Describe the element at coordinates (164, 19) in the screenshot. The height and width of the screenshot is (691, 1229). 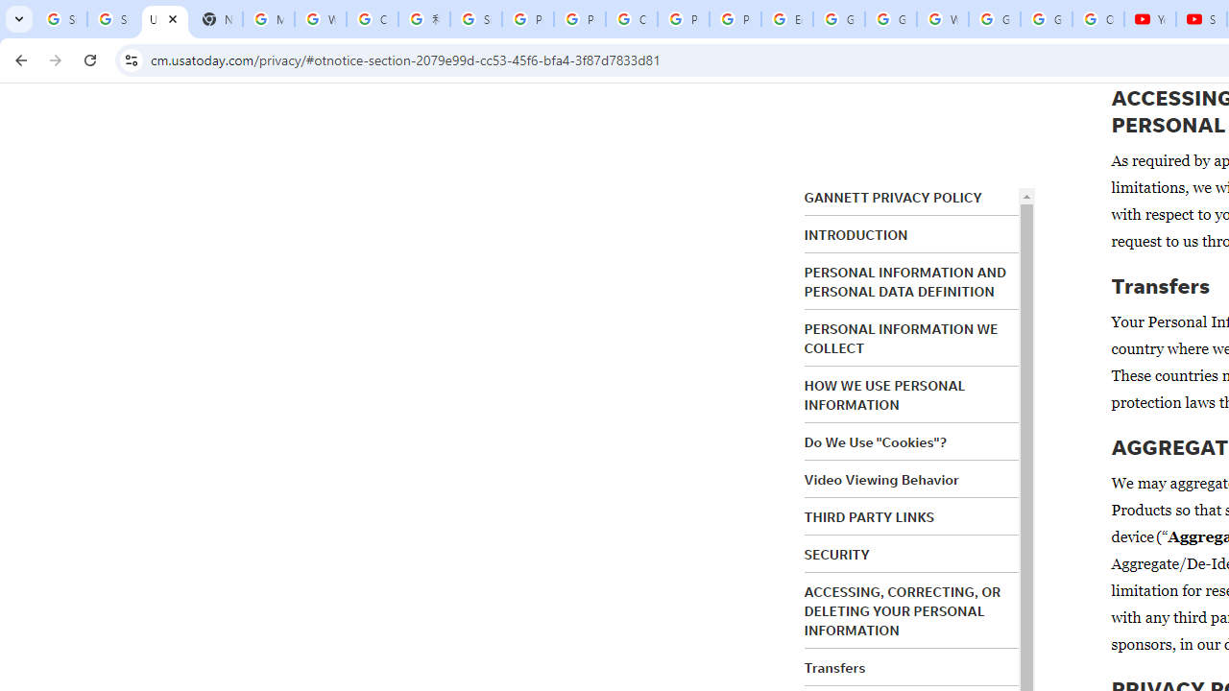
I see `USA TODAY` at that location.